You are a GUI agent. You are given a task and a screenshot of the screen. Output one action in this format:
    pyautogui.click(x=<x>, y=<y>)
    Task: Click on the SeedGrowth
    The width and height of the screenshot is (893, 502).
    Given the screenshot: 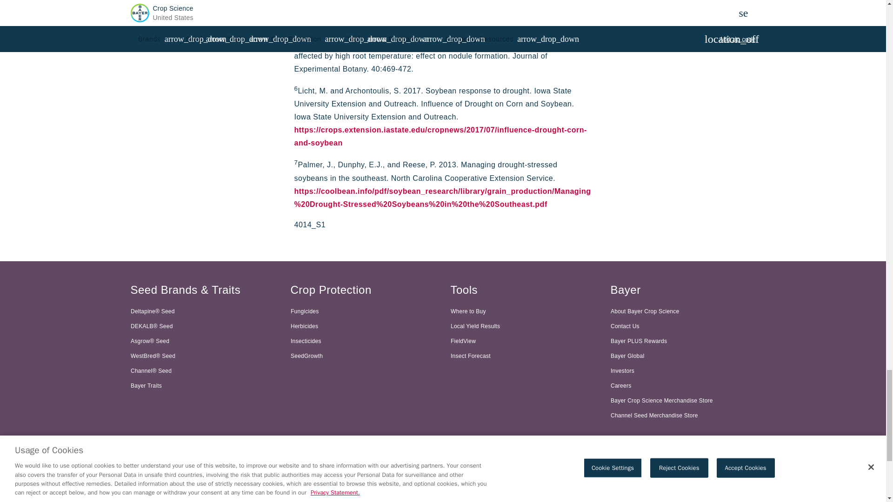 What is the action you would take?
    pyautogui.click(x=363, y=356)
    